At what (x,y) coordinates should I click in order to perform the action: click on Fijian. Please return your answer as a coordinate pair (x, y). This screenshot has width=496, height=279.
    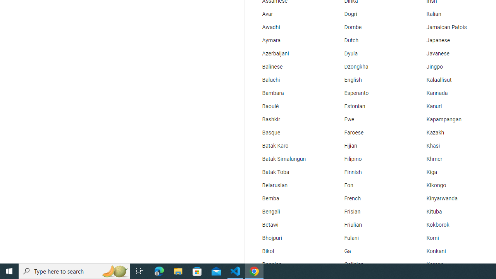
    Looking at the image, I should click on (371, 146).